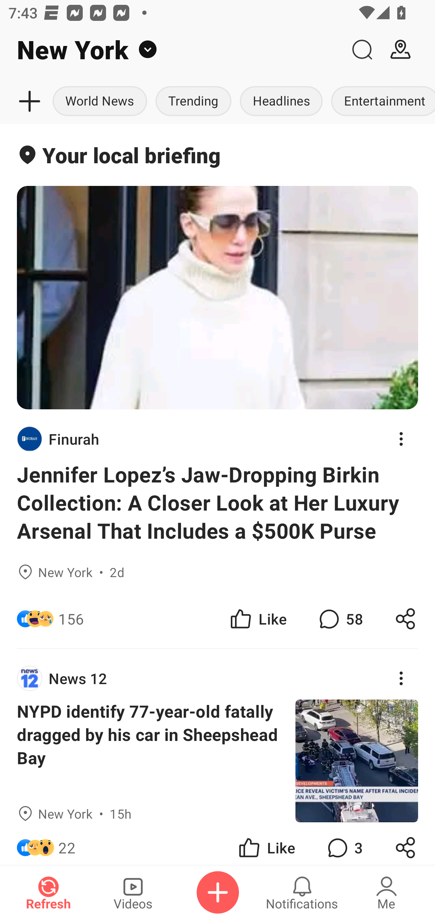  What do you see at coordinates (101, 102) in the screenshot?
I see `World News` at bounding box center [101, 102].